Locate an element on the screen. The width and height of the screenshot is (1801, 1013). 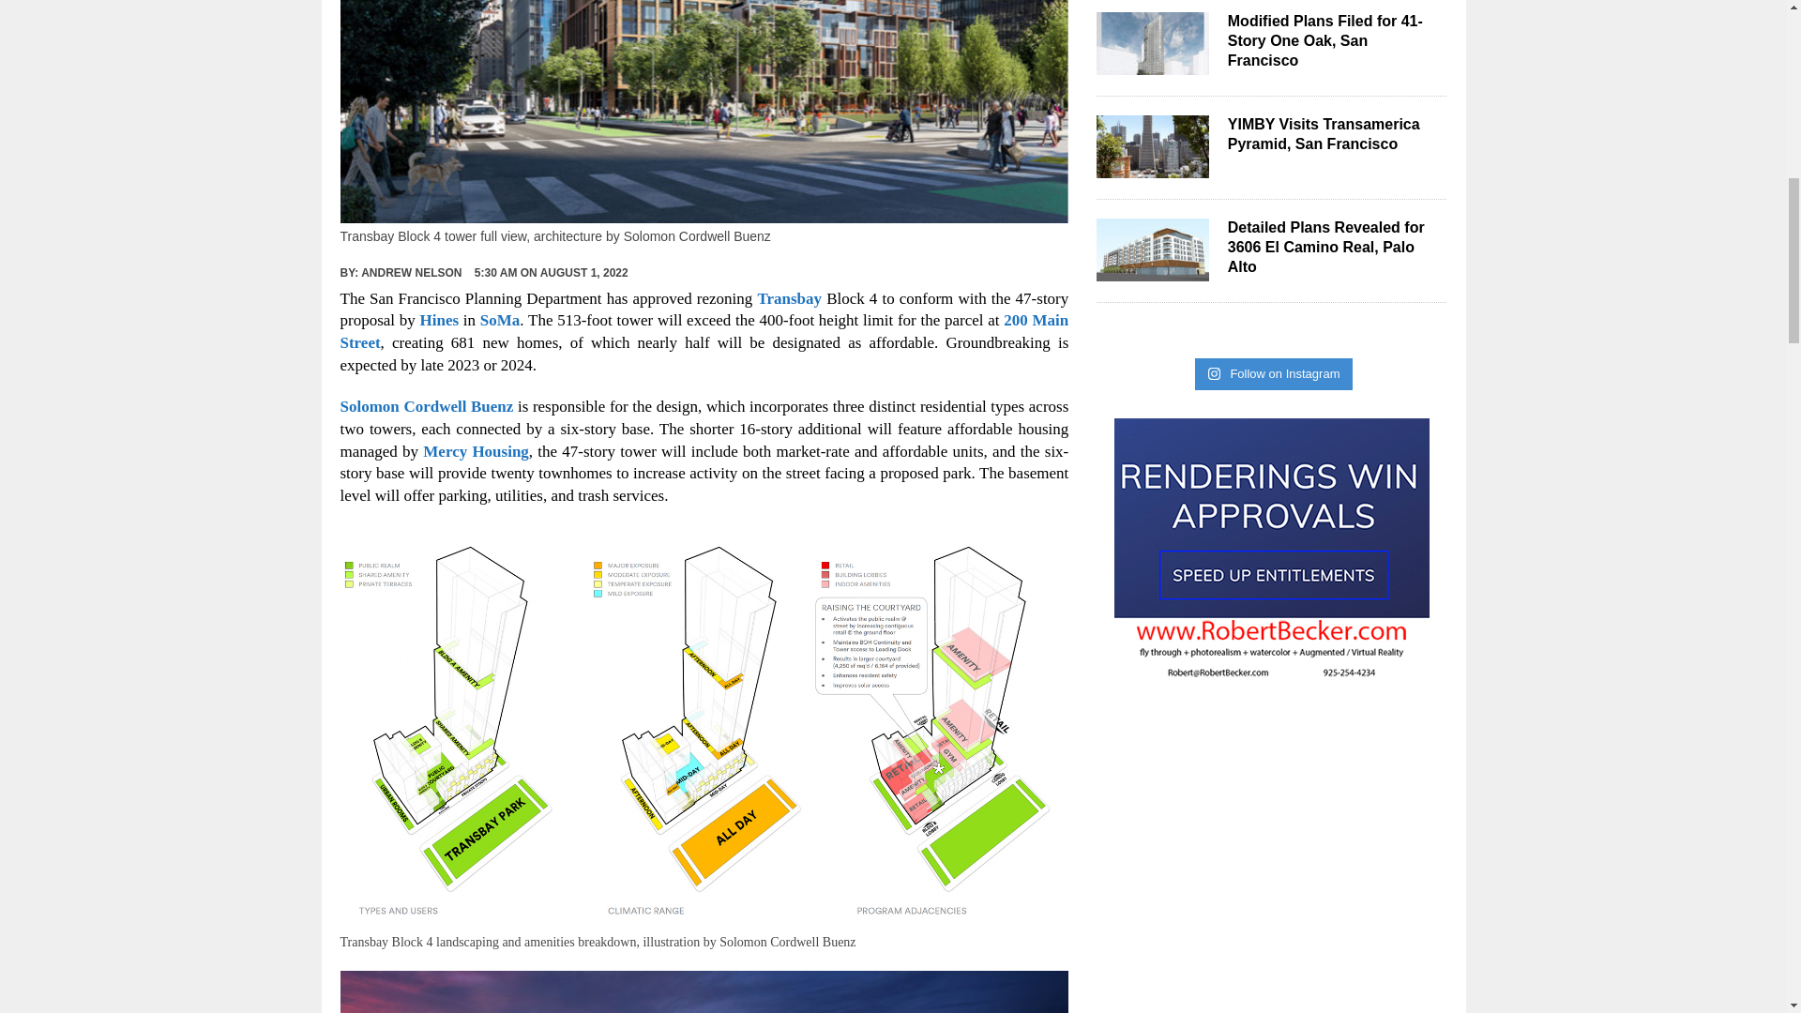
Detailed Plans Revealed for 3606 El Camino Real, Palo Alto is located at coordinates (1326, 247).